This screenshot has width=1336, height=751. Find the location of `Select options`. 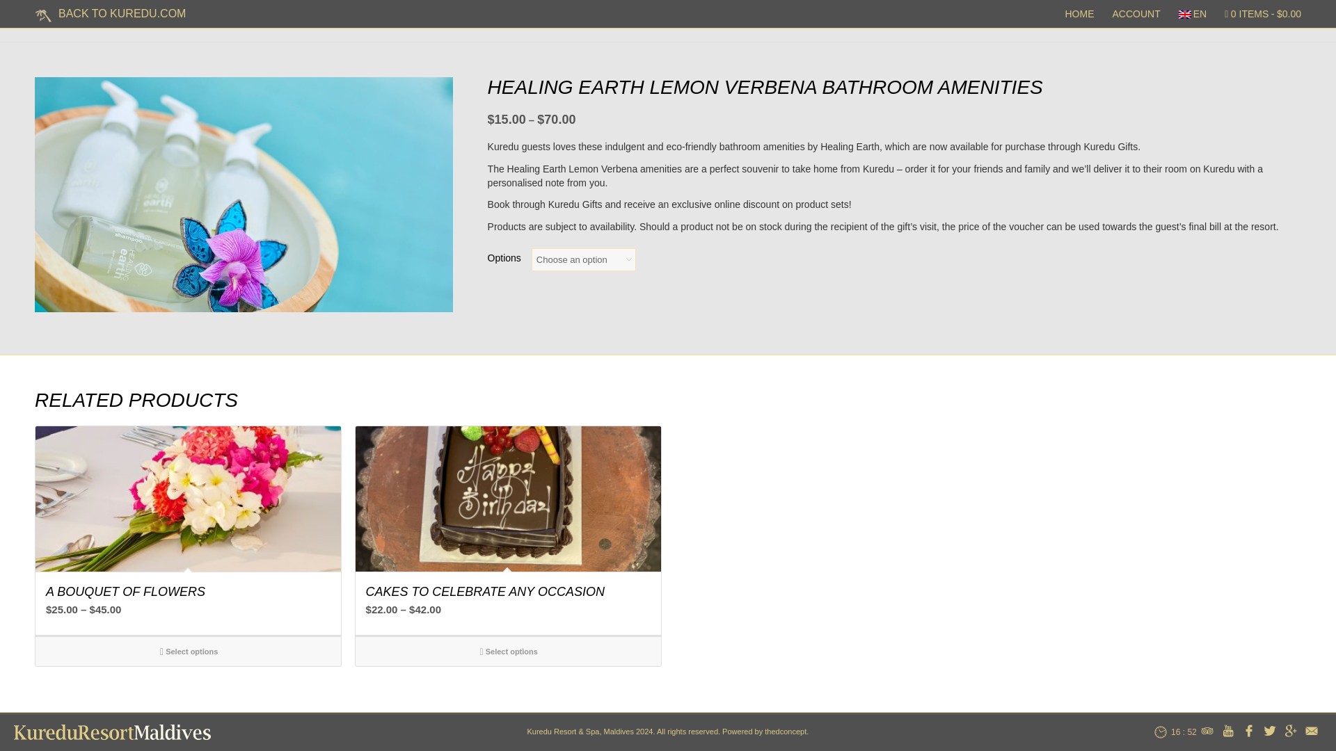

Select options is located at coordinates (508, 651).